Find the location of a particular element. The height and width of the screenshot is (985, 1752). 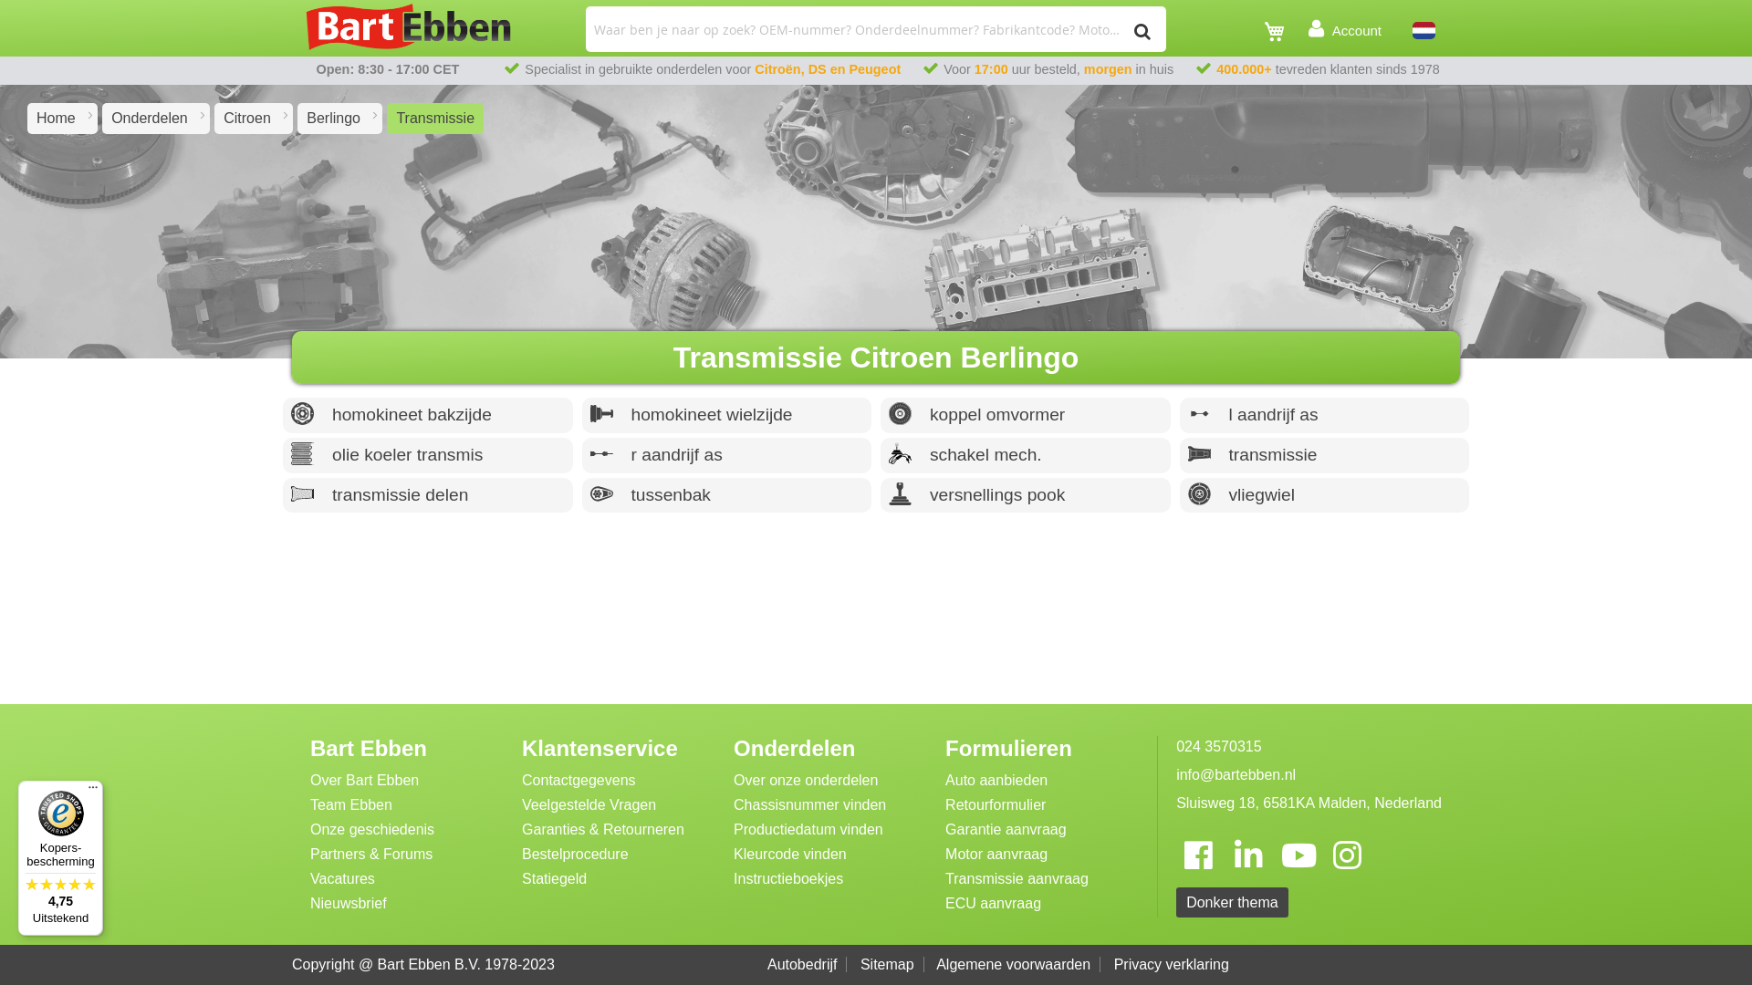

Donker thema is located at coordinates (1232, 903).